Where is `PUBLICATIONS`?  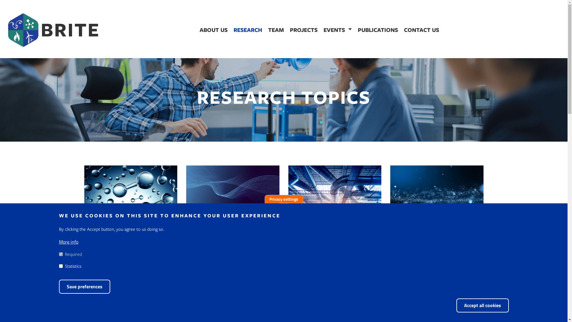 PUBLICATIONS is located at coordinates (378, 30).